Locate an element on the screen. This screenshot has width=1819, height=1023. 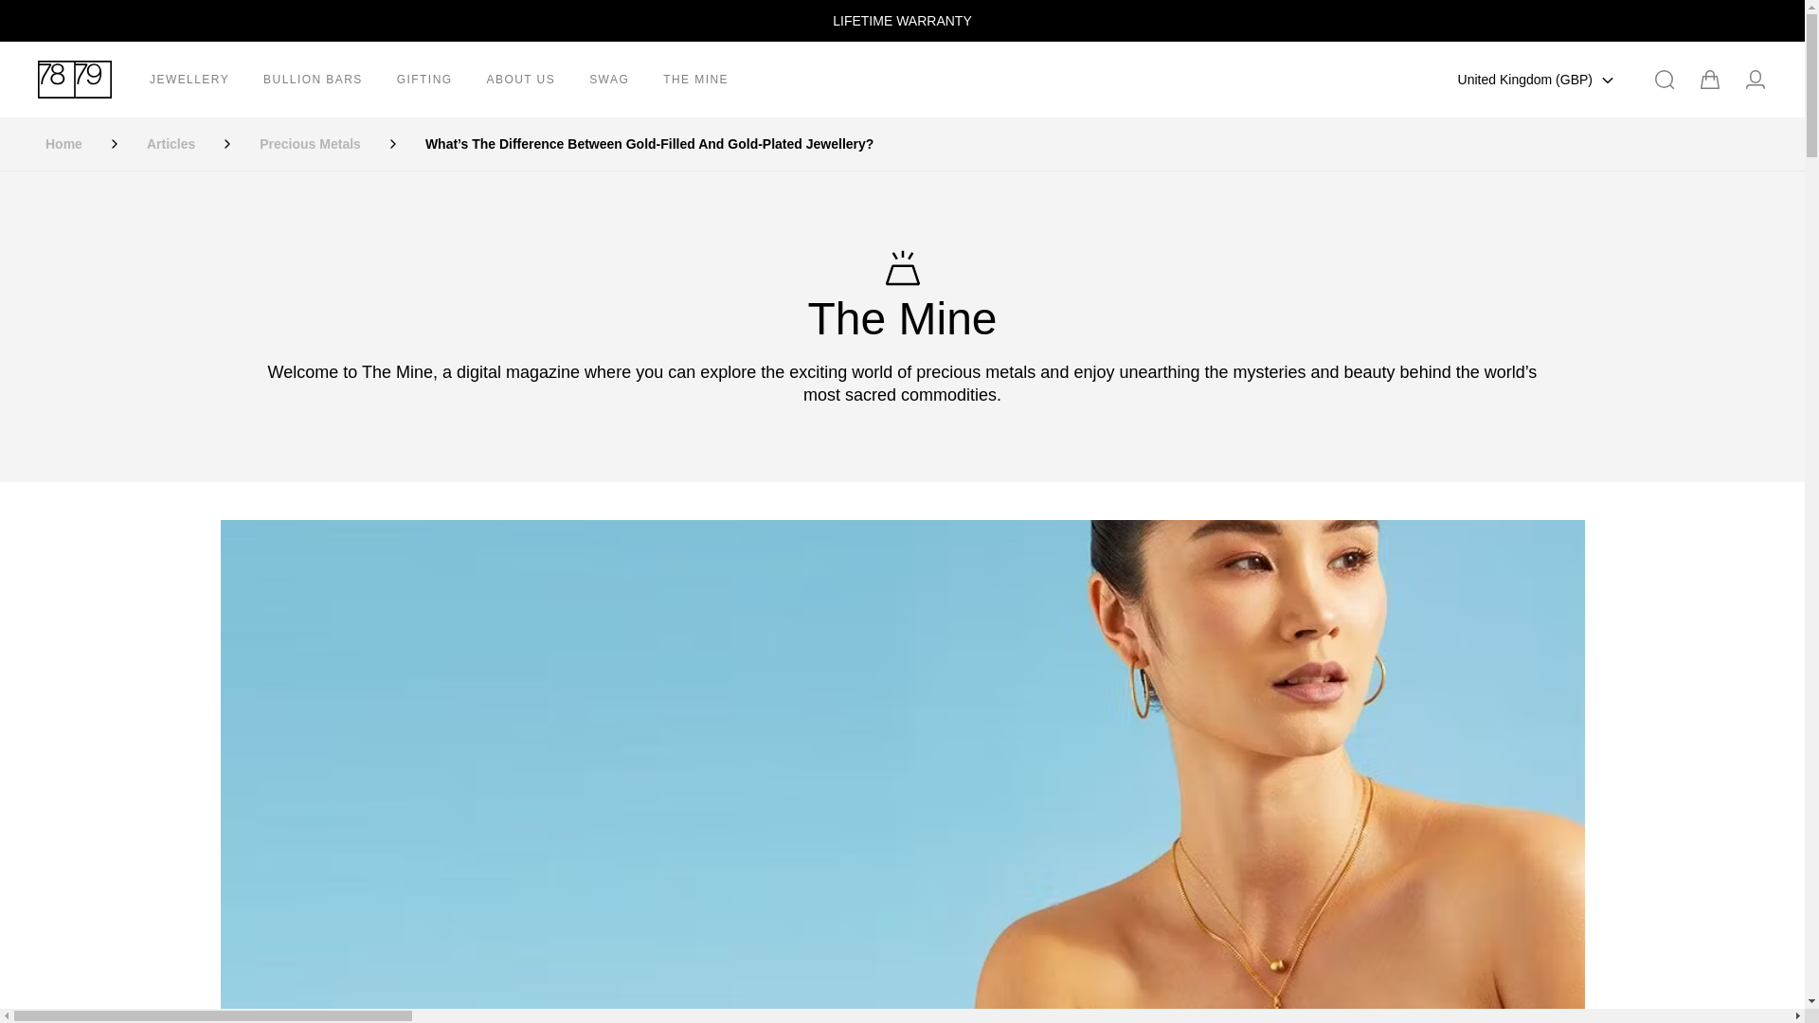
ABOUT US is located at coordinates (521, 79).